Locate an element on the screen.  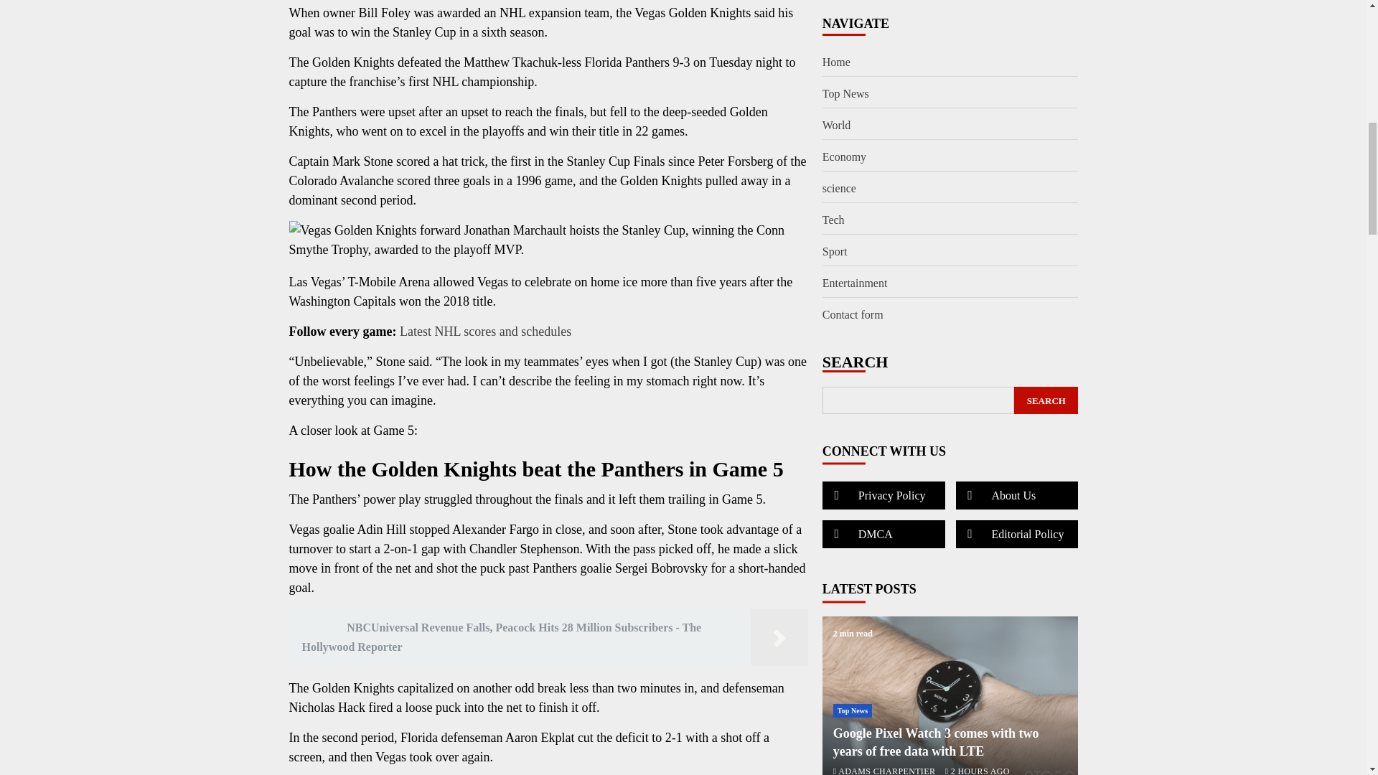
Latest NHL scores and schedules is located at coordinates (485, 332).